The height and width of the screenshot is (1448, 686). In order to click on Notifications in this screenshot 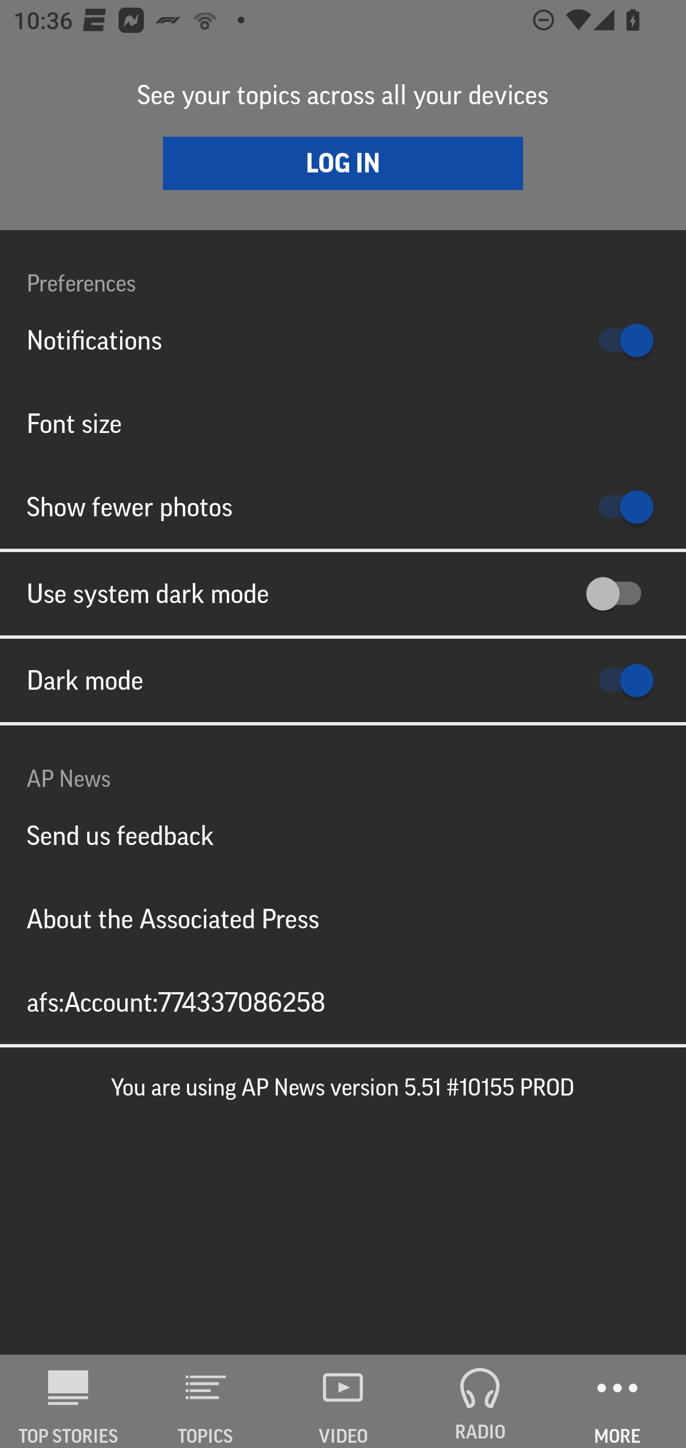, I will do `click(343, 340)`.